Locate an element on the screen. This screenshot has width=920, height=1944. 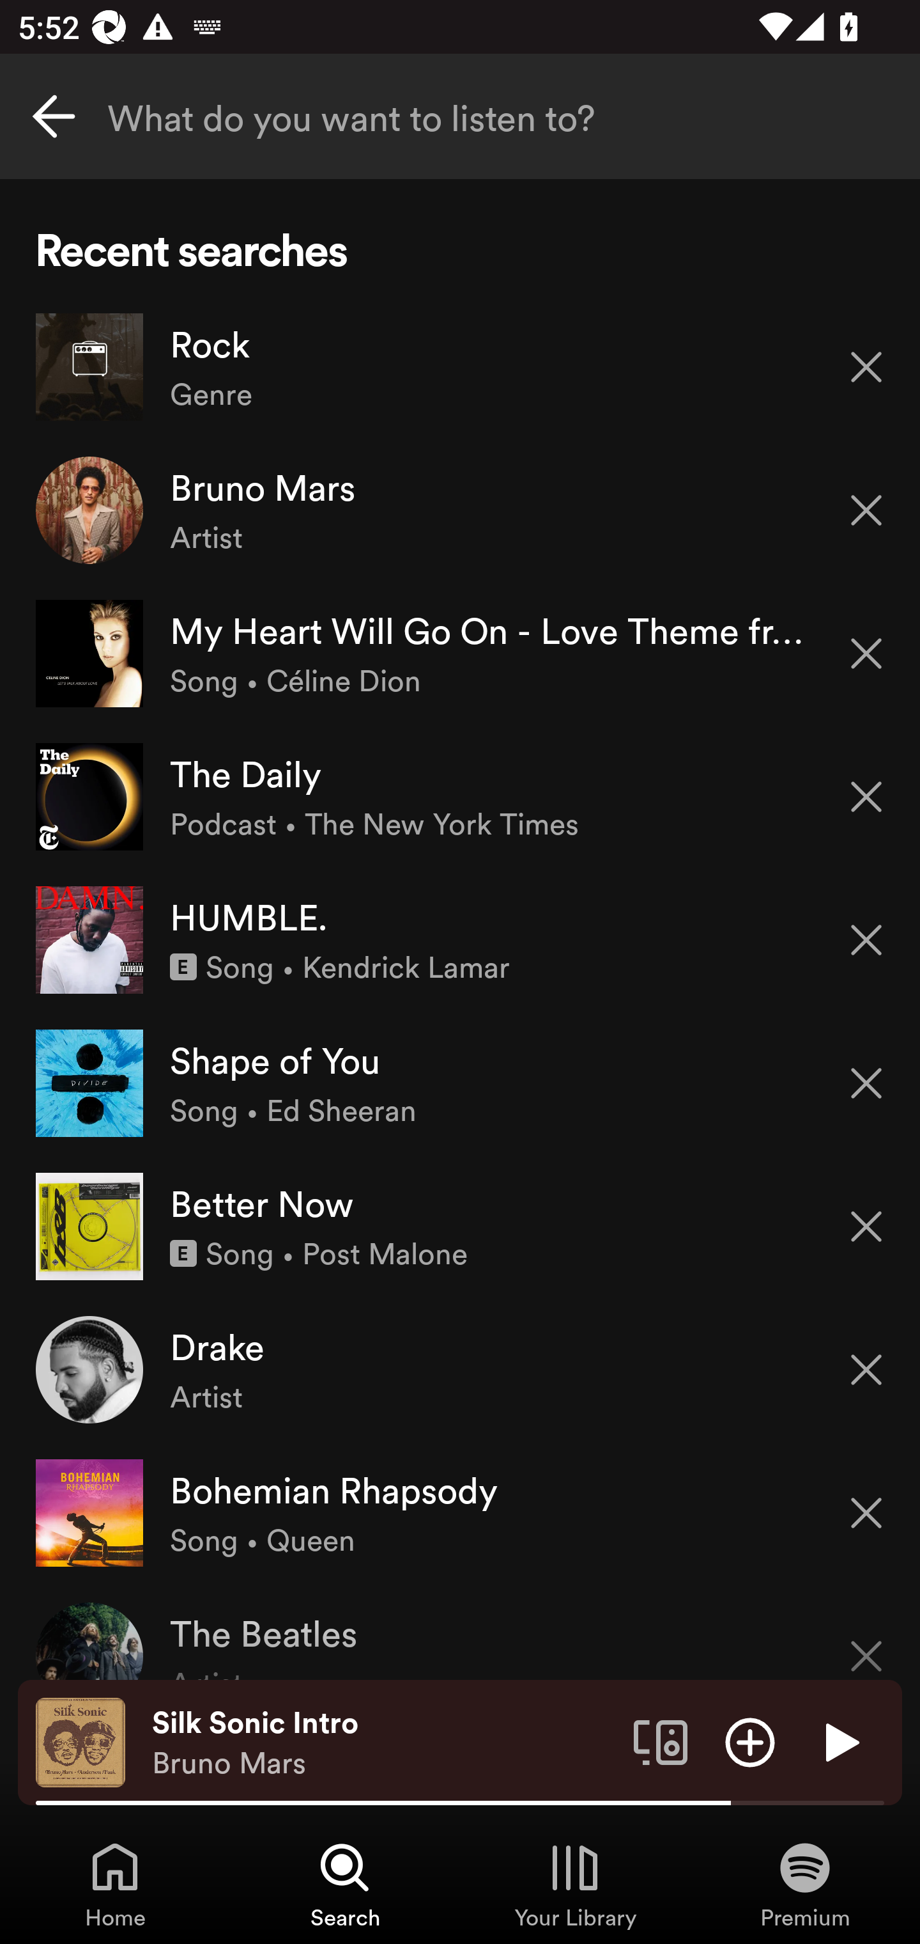
Remove is located at coordinates (866, 1513).